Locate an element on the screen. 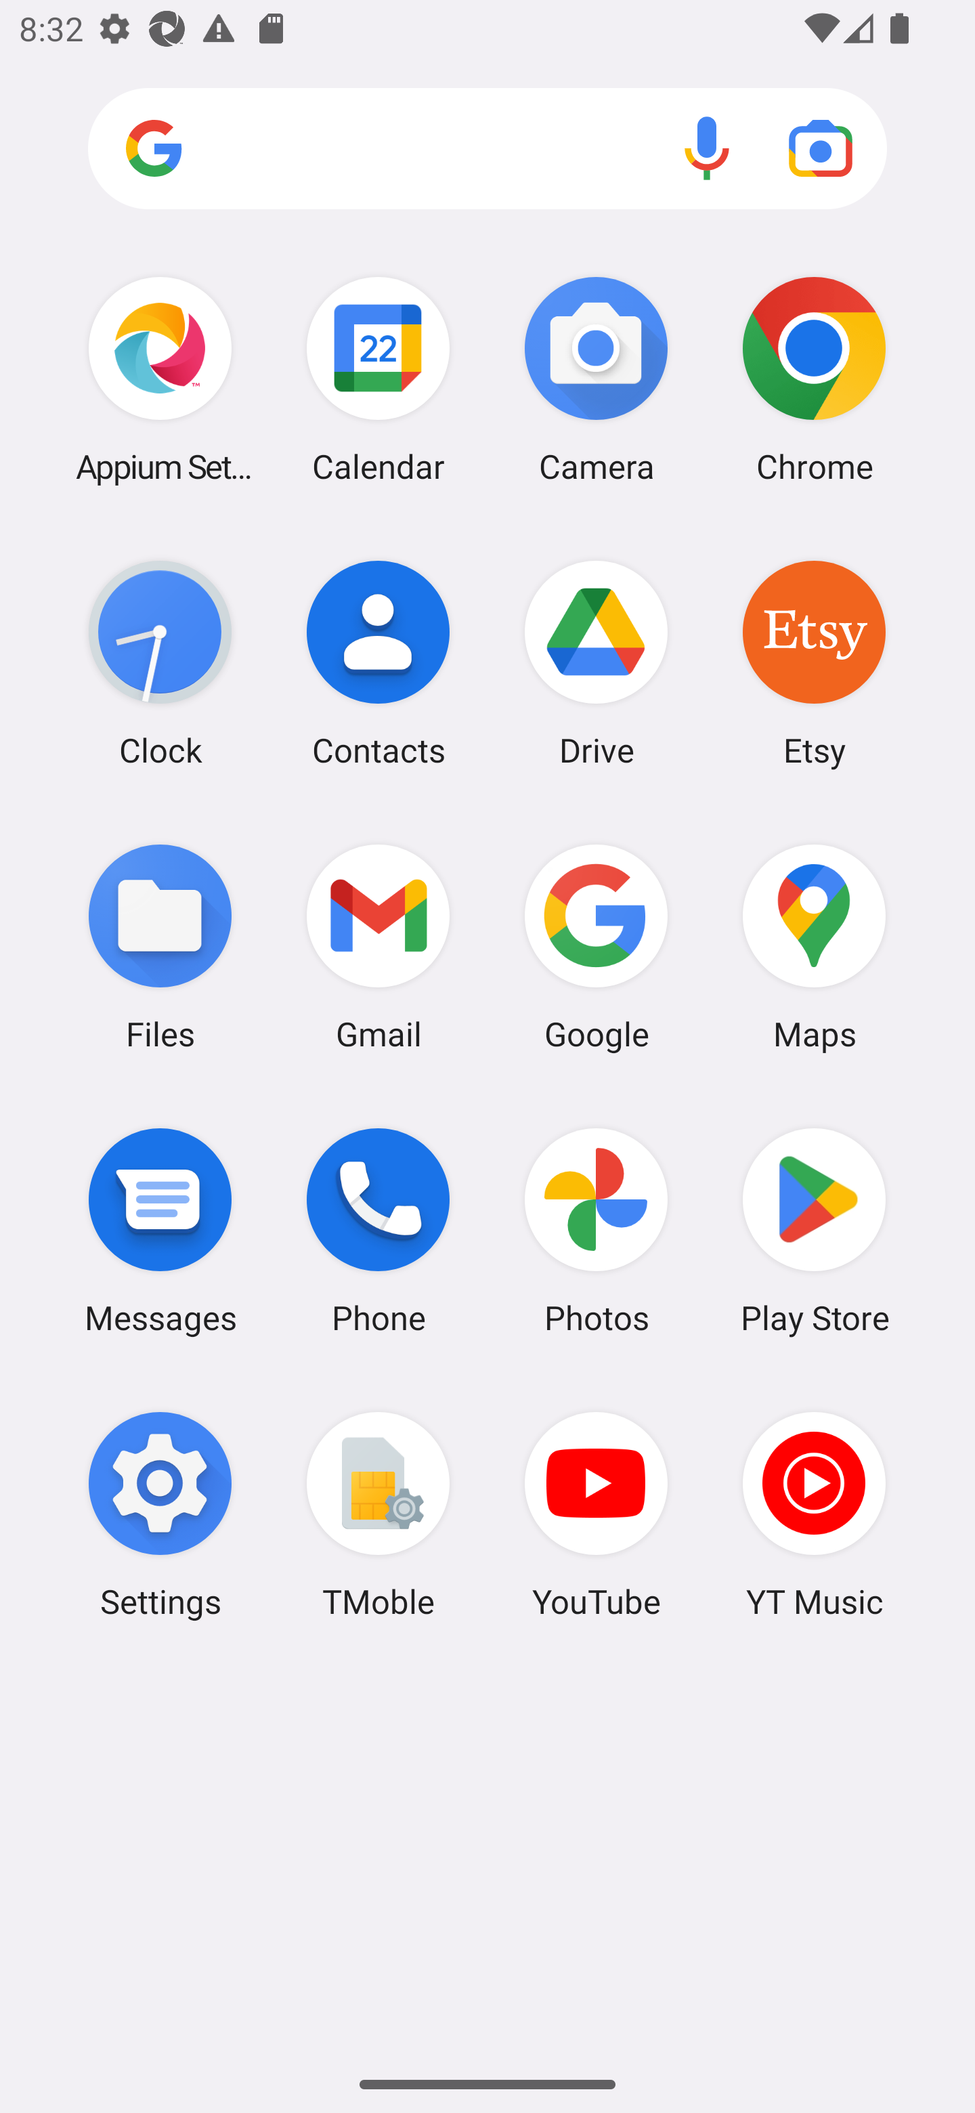 The image size is (975, 2113). Google is located at coordinates (597, 946).